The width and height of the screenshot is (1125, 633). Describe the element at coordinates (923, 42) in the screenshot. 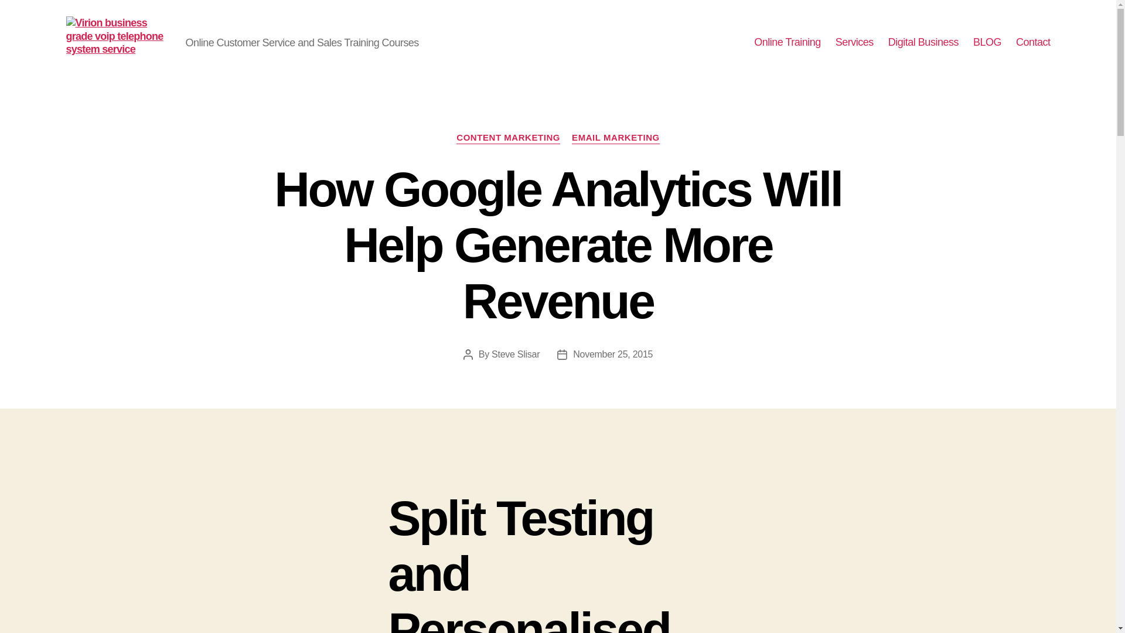

I see `Digital Business` at that location.